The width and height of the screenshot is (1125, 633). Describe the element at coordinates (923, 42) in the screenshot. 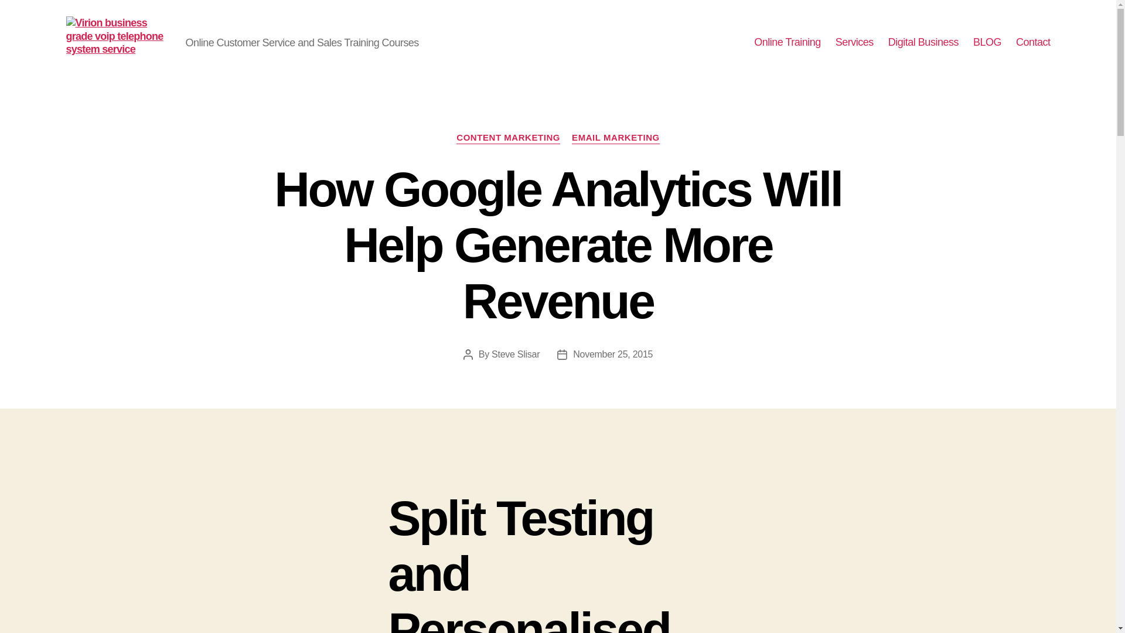

I see `Digital Business` at that location.